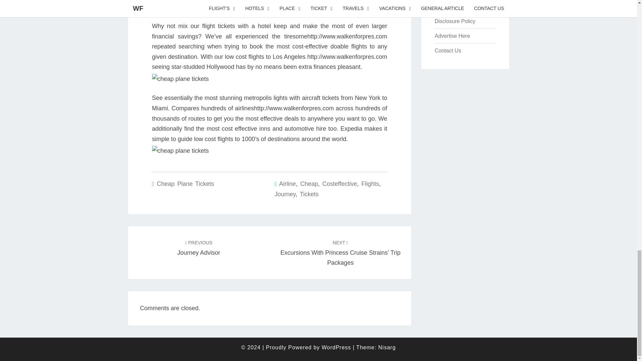 The width and height of the screenshot is (642, 361). I want to click on Costeffective, so click(339, 184).